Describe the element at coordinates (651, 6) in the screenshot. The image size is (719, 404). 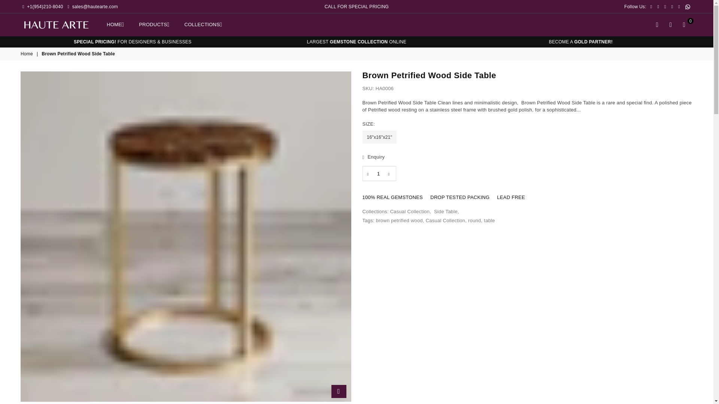
I see `Facebook` at that location.